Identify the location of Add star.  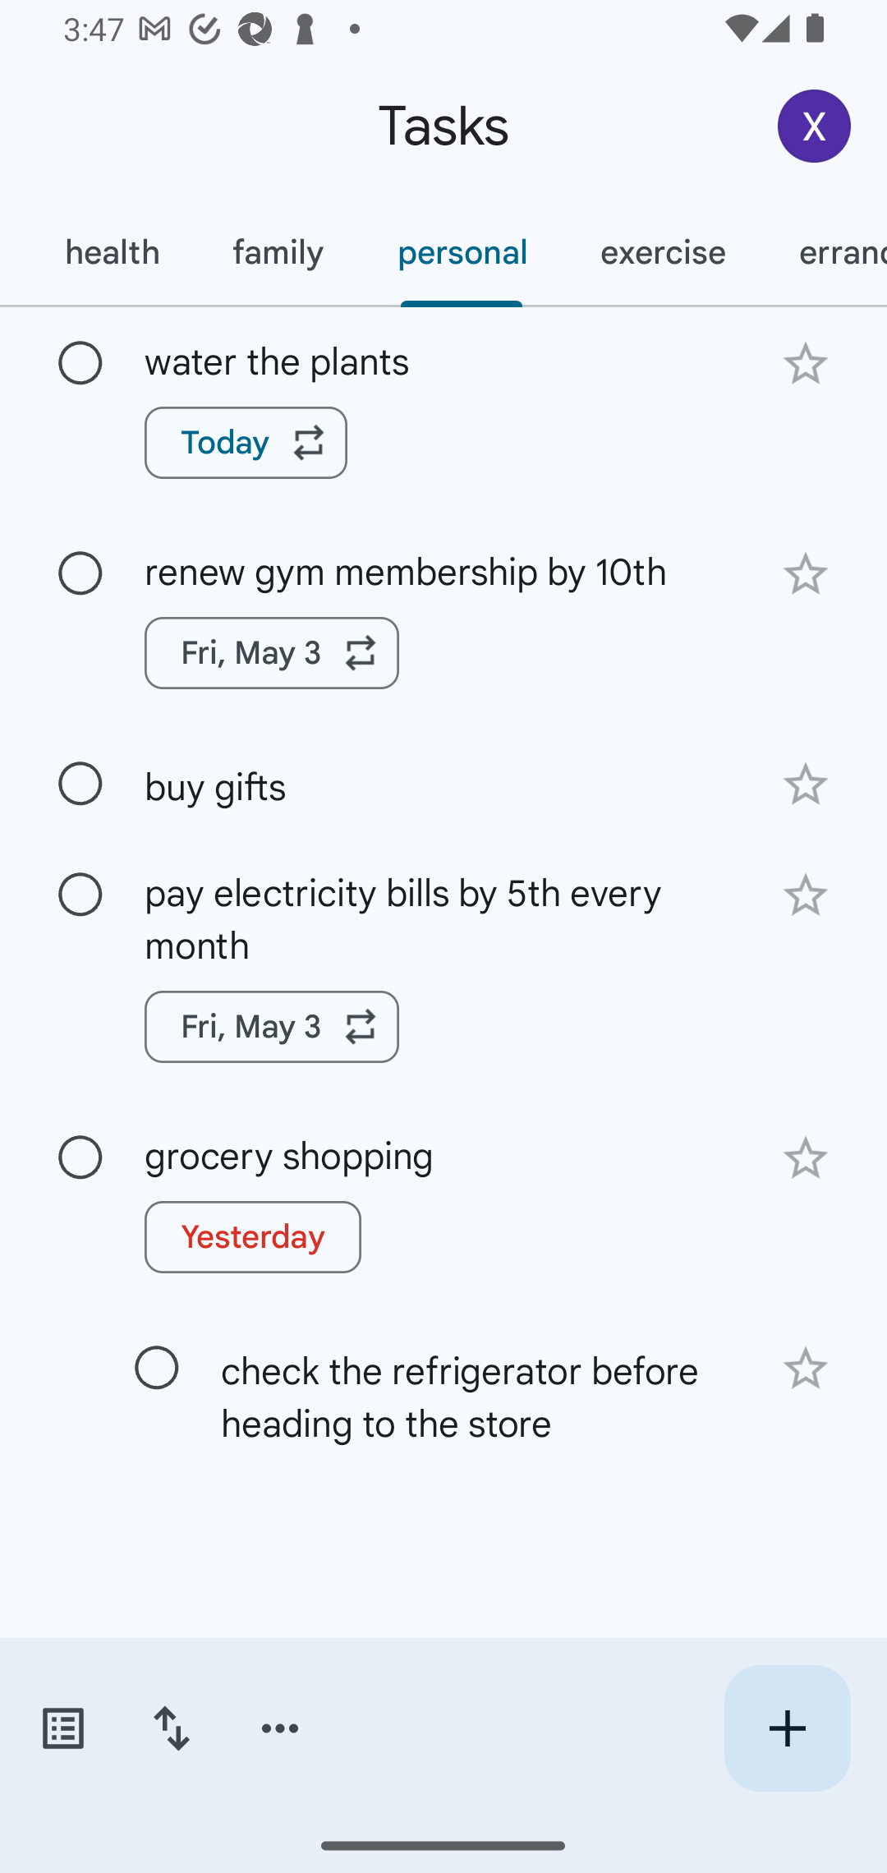
(805, 363).